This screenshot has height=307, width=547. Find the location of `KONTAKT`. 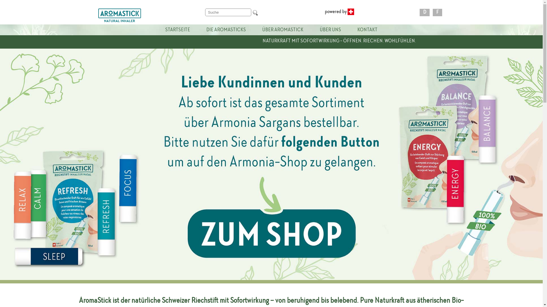

KONTAKT is located at coordinates (368, 30).